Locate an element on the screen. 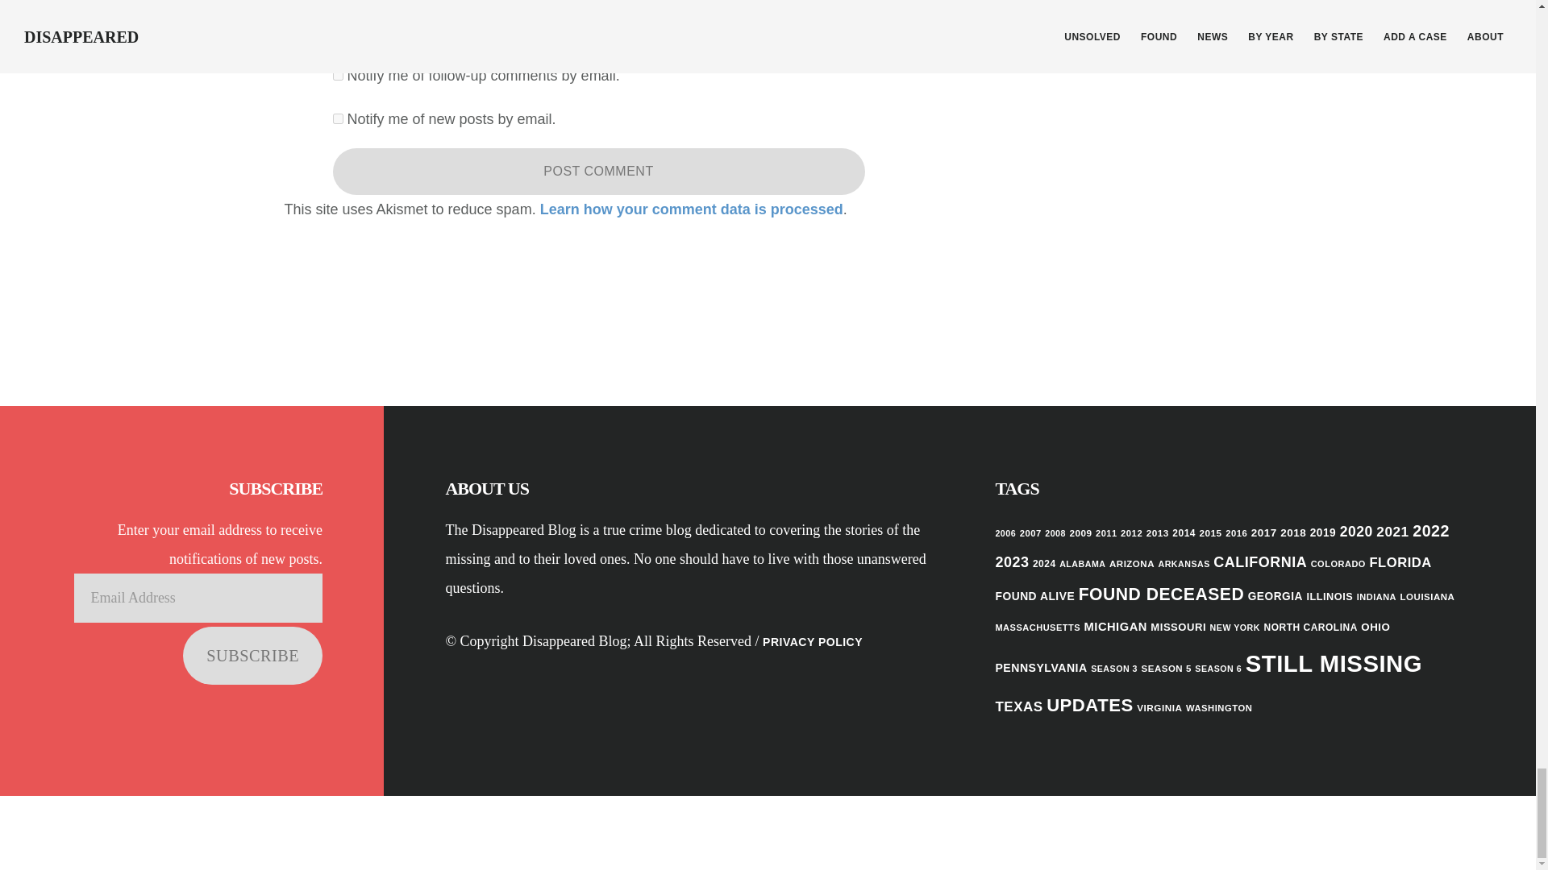 This screenshot has width=1548, height=870. subscribe is located at coordinates (337, 119).